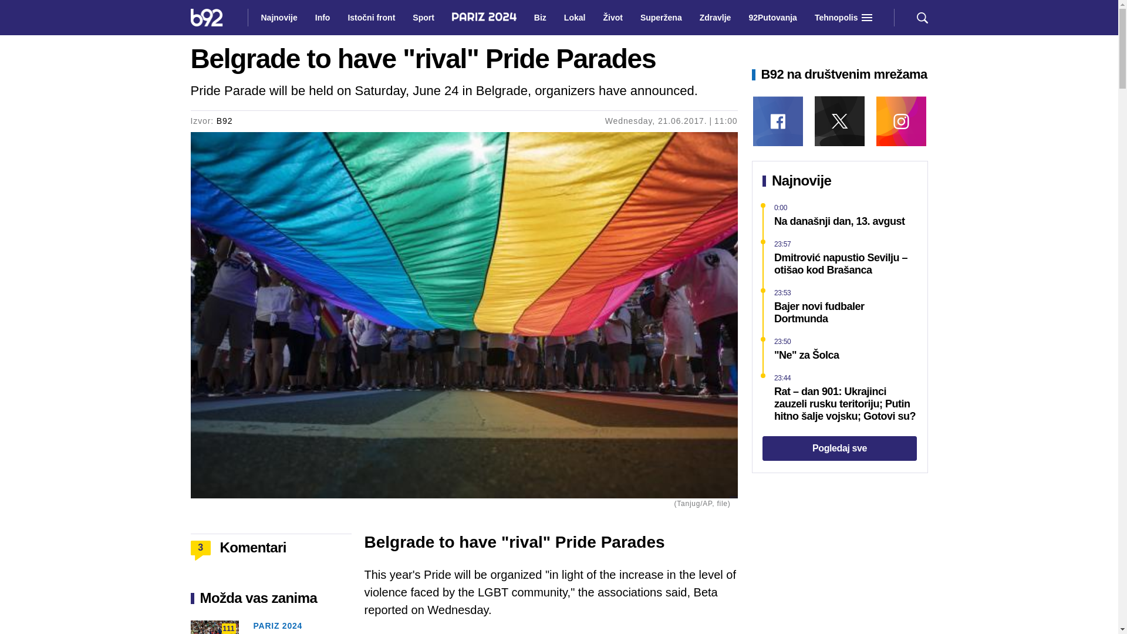  What do you see at coordinates (424, 18) in the screenshot?
I see `Sport` at bounding box center [424, 18].